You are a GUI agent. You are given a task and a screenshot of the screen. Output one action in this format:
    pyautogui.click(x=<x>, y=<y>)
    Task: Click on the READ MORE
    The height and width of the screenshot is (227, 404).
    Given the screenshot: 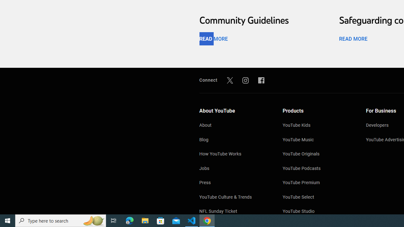 What is the action you would take?
    pyautogui.click(x=353, y=39)
    